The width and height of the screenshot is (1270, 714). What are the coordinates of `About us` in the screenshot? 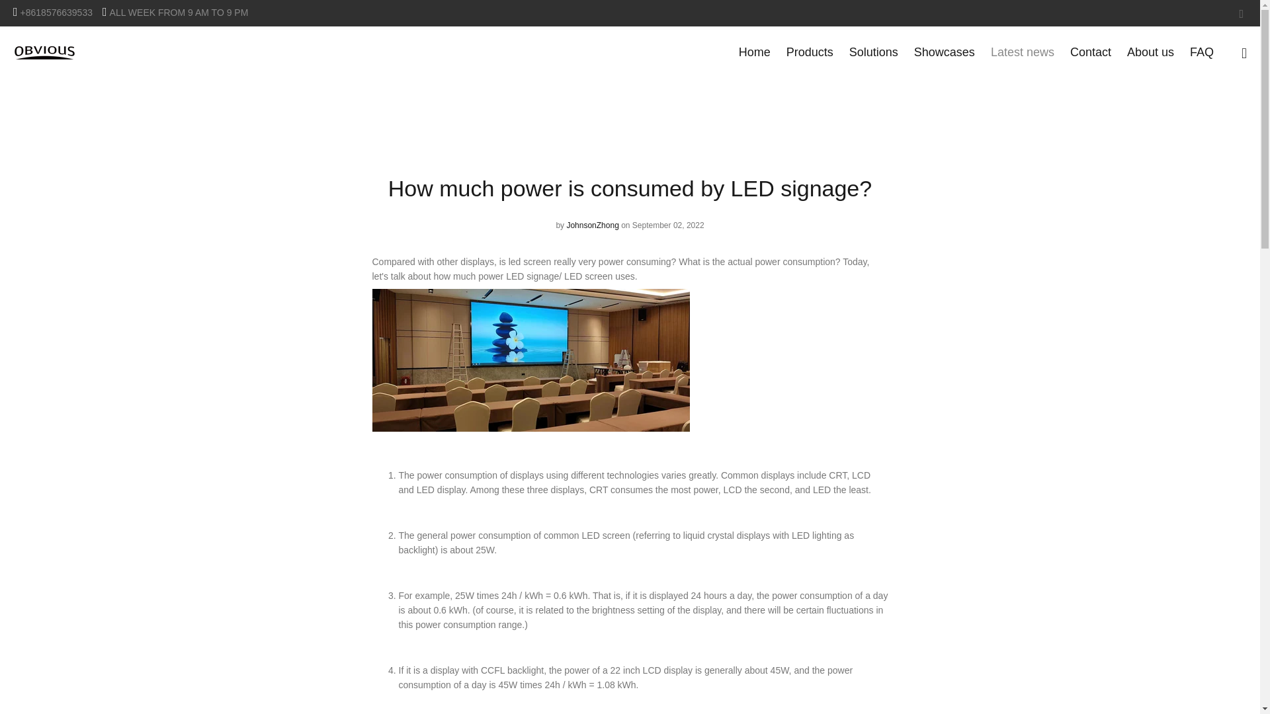 It's located at (1150, 53).